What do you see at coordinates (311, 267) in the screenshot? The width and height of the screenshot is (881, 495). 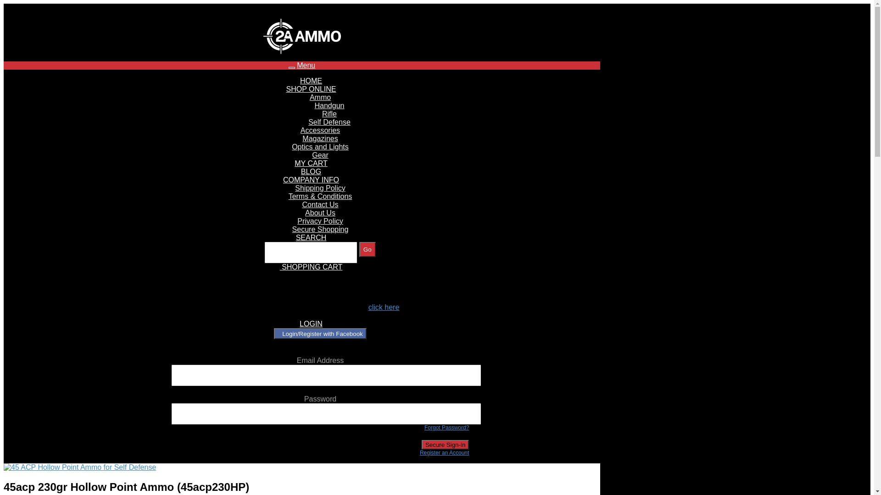 I see `SHOPPING CART` at bounding box center [311, 267].